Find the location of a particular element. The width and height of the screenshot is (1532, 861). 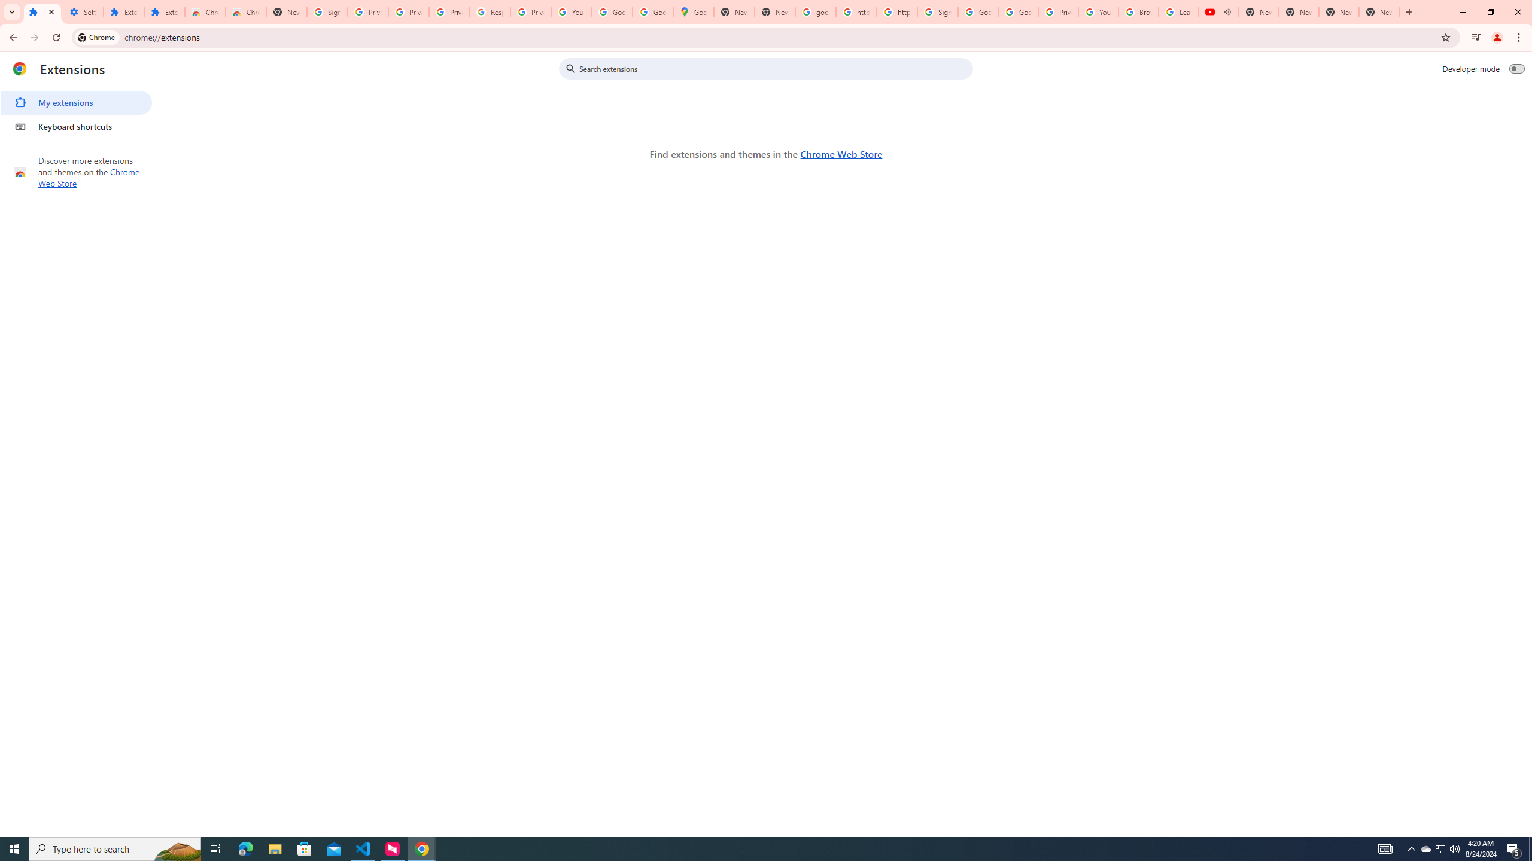

Extensions is located at coordinates (43, 12).